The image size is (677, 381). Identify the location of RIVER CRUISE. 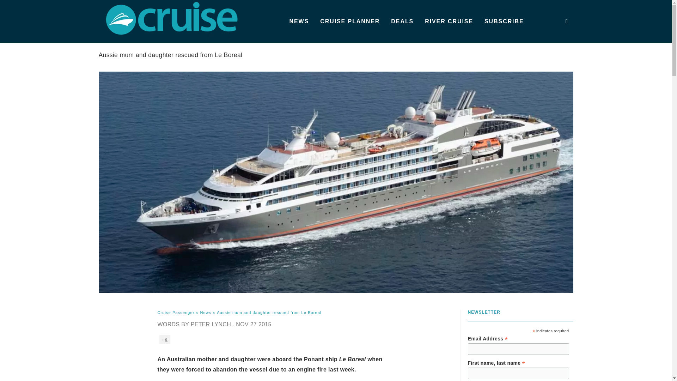
(449, 21).